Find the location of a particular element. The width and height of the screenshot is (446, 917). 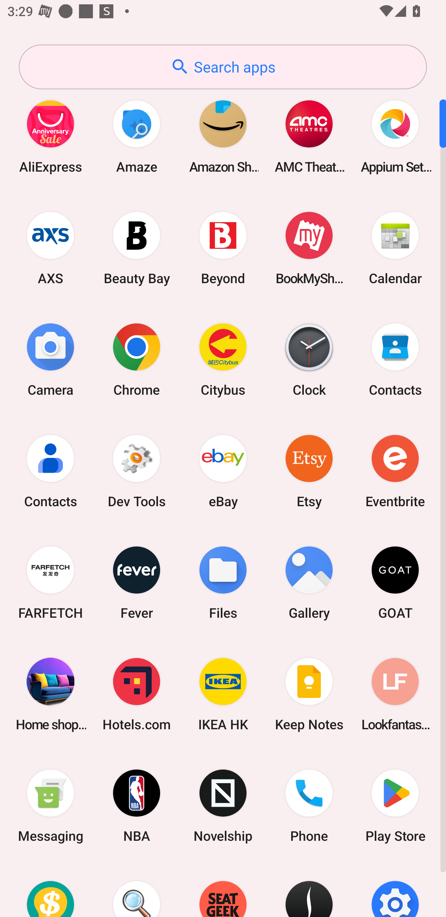

Calendar is located at coordinates (395, 248).